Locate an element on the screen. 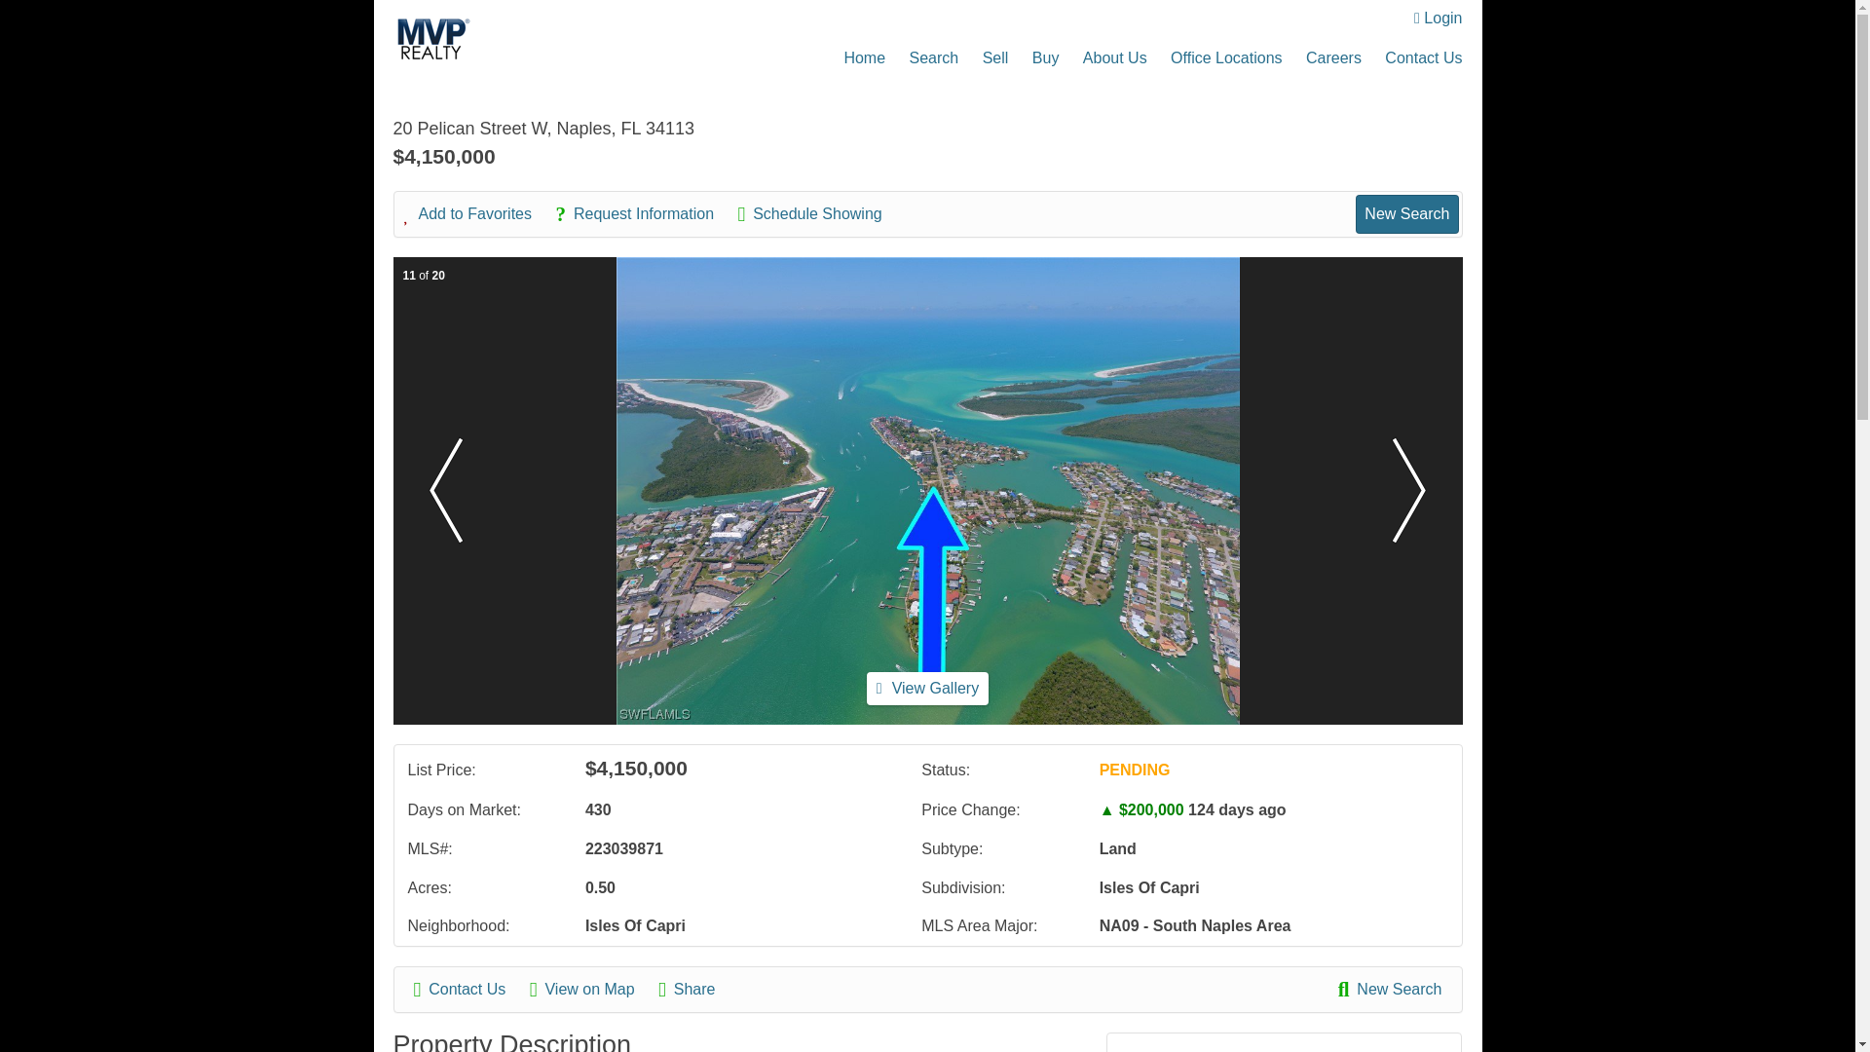 Image resolution: width=1870 pixels, height=1052 pixels. View on Map is located at coordinates (592, 990).